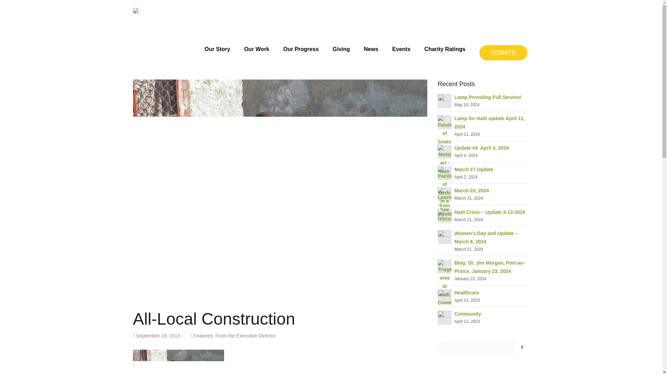  What do you see at coordinates (503, 52) in the screenshot?
I see `DONATE` at bounding box center [503, 52].